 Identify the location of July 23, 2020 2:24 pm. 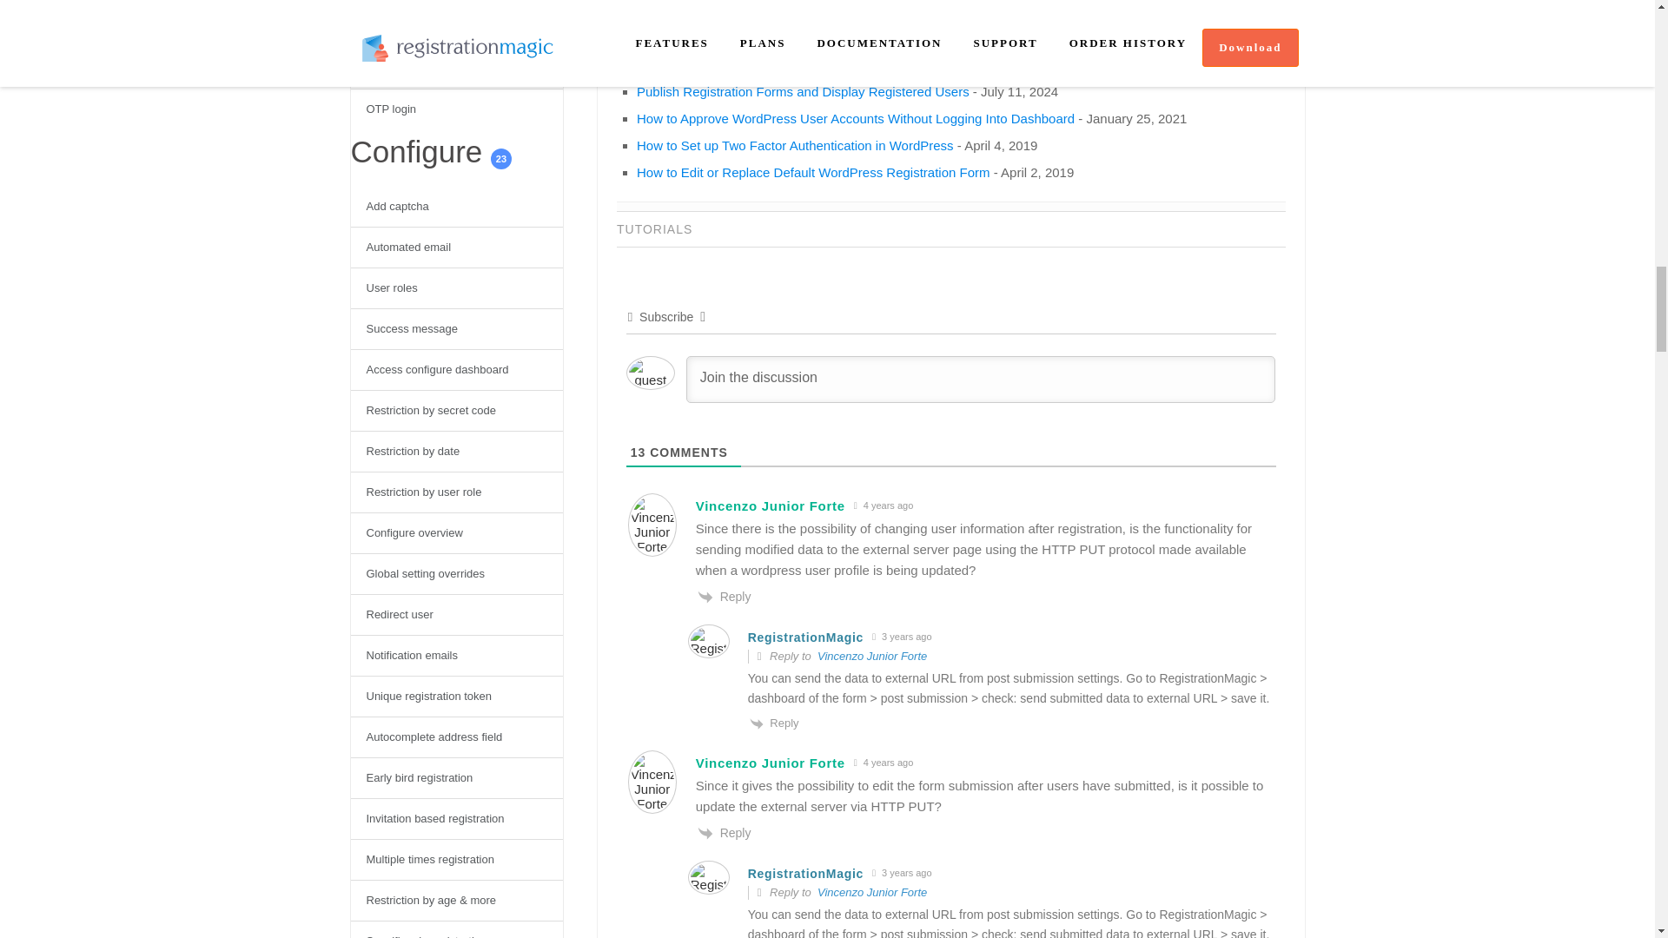
(884, 505).